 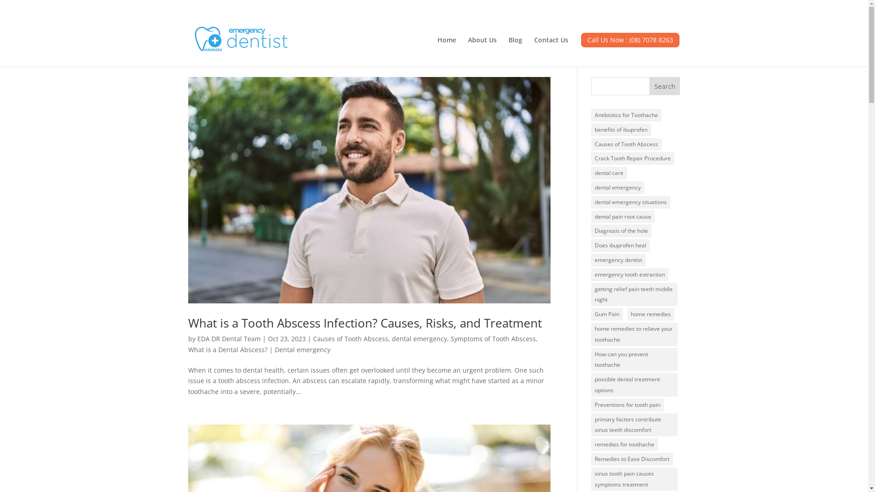 I want to click on Antibiotics for Toothache, so click(x=626, y=115).